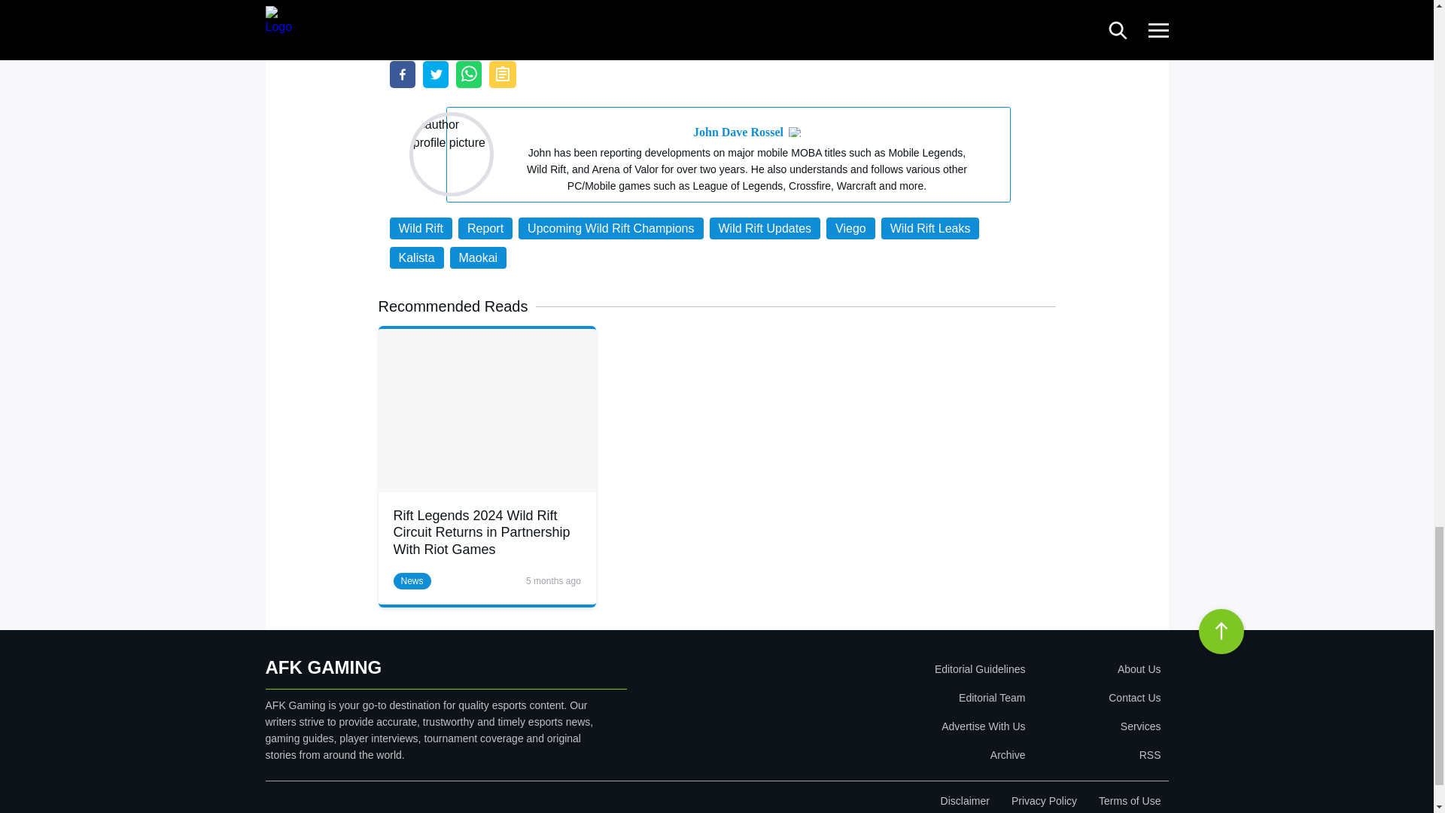 This screenshot has height=813, width=1445. Describe the element at coordinates (893, 754) in the screenshot. I see `Archive` at that location.